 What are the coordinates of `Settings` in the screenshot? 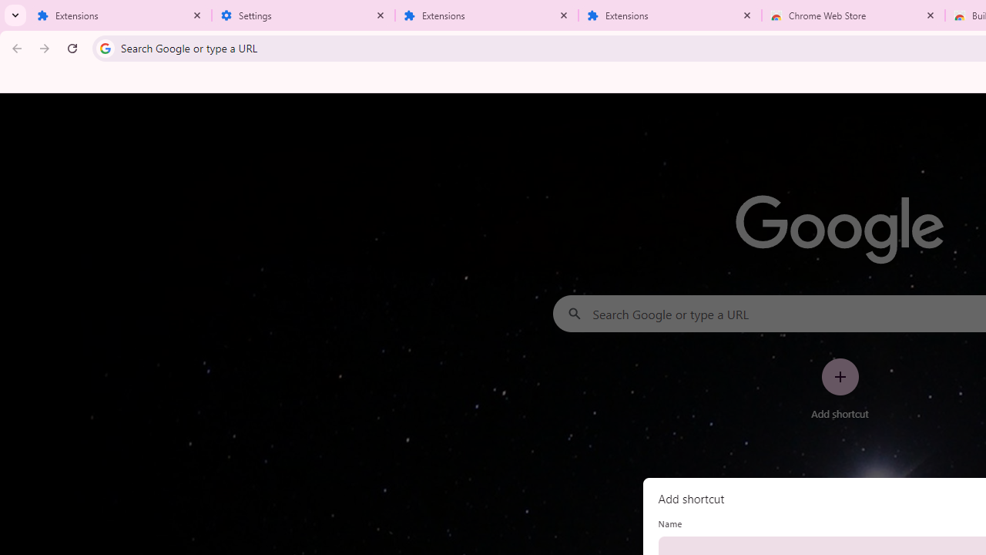 It's located at (304, 15).